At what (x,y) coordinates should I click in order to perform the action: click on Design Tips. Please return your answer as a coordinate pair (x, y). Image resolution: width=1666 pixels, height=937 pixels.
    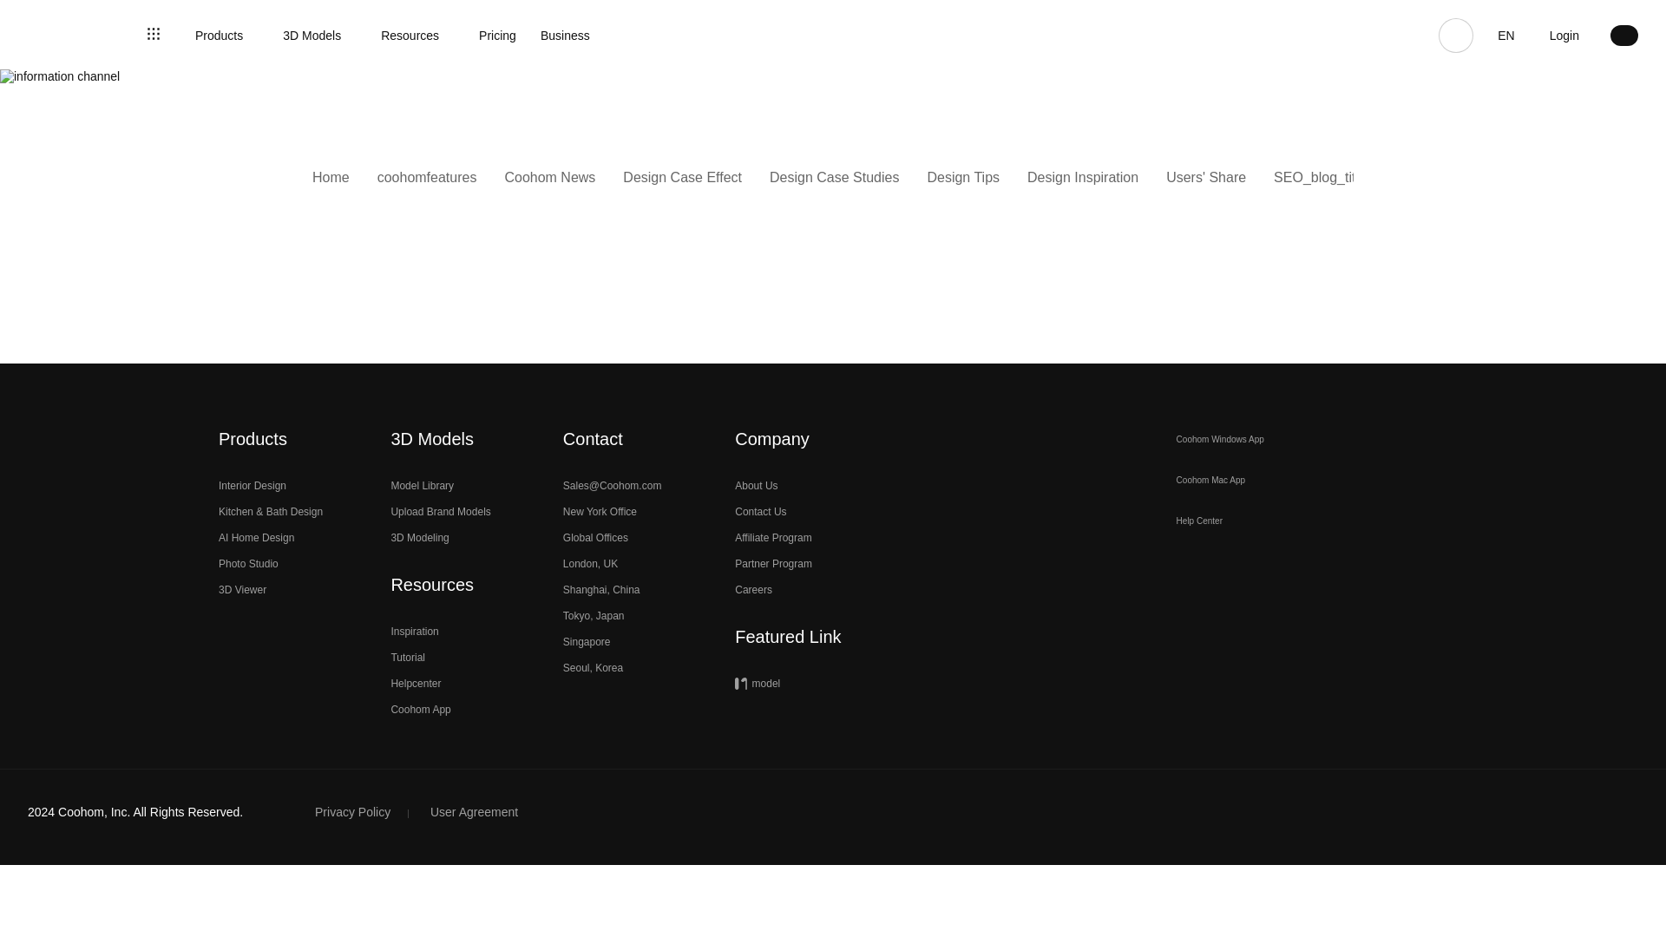
    Looking at the image, I should click on (963, 178).